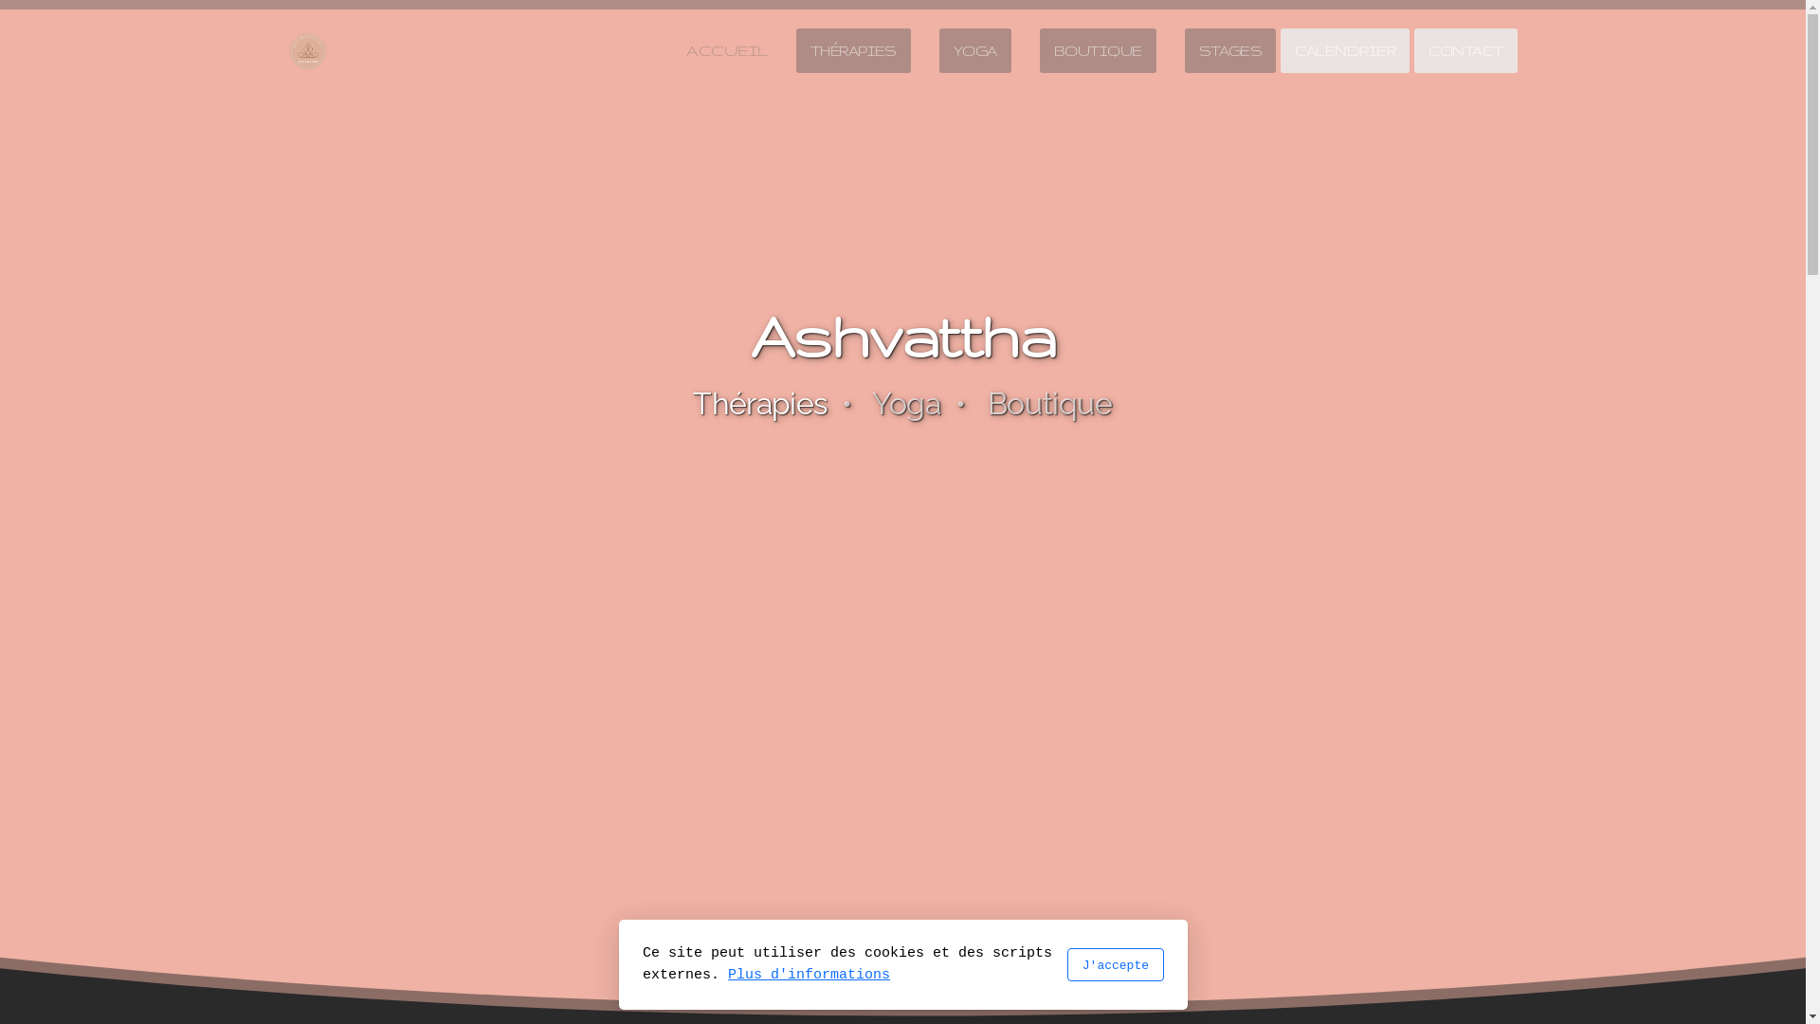  I want to click on YOGA, so click(975, 51).